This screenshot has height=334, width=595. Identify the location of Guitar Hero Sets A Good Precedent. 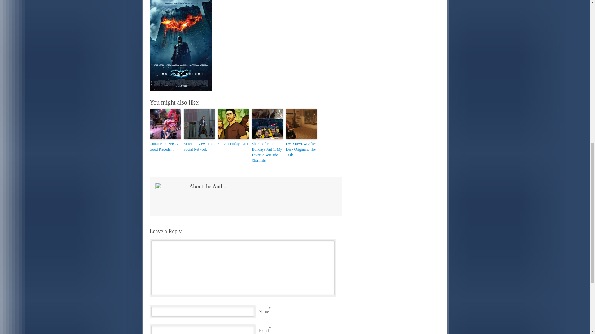
(165, 147).